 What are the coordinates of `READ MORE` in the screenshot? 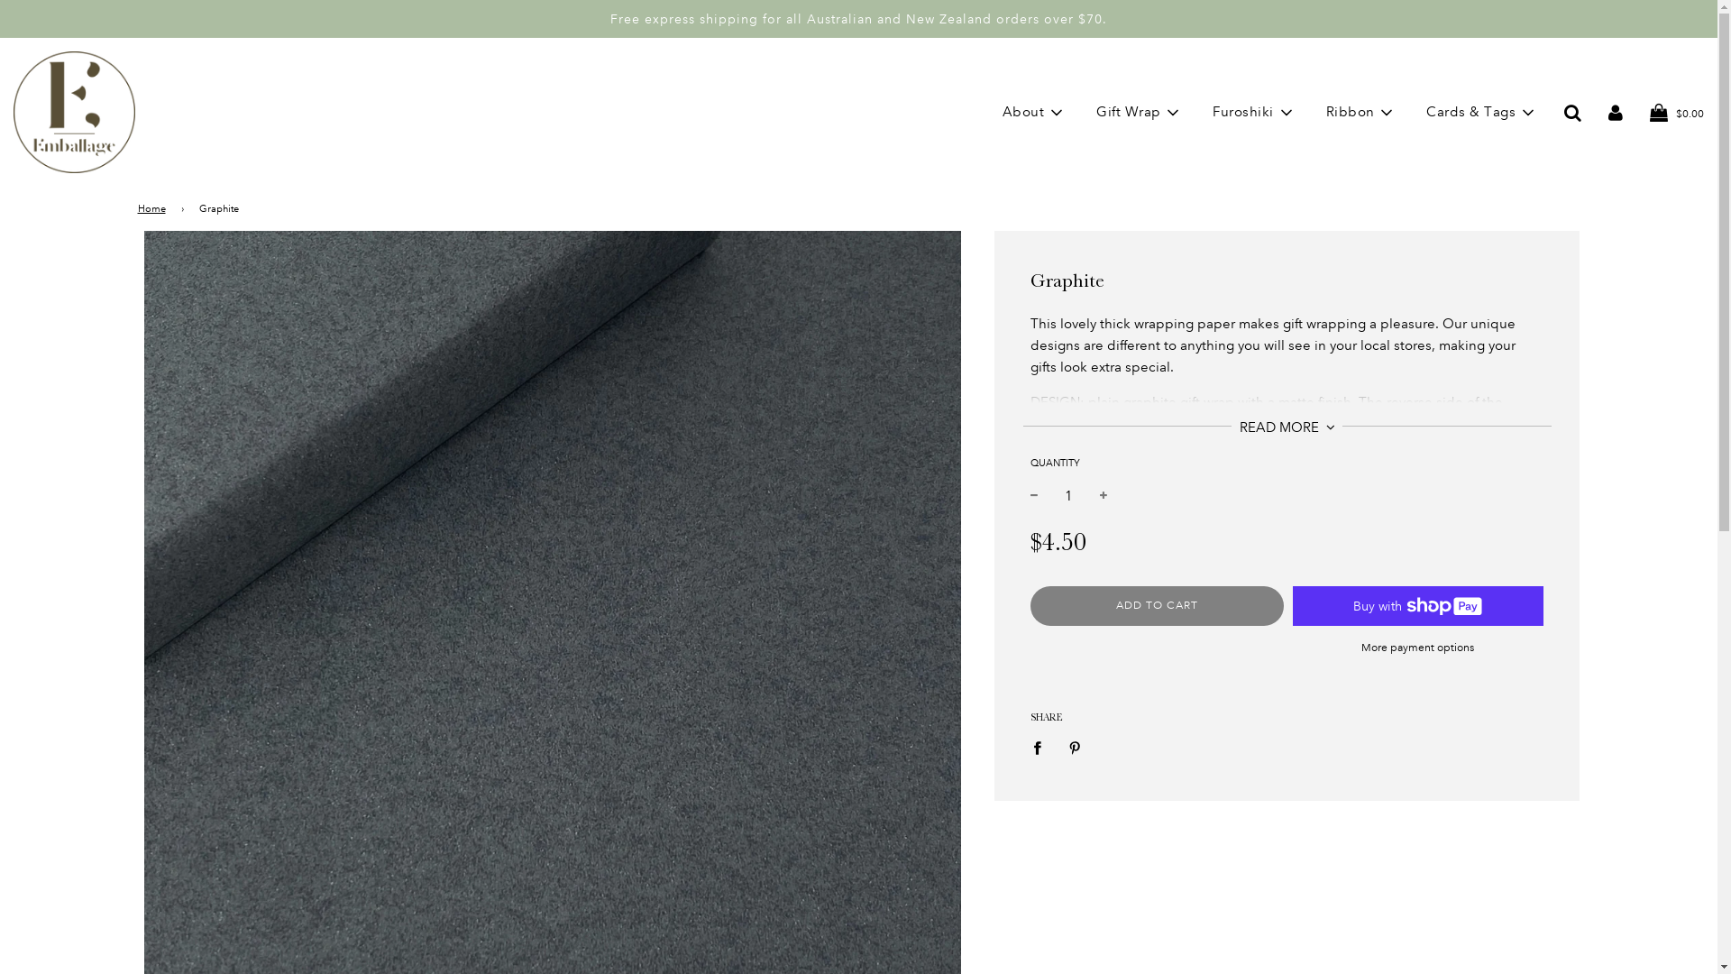 It's located at (1287, 427).